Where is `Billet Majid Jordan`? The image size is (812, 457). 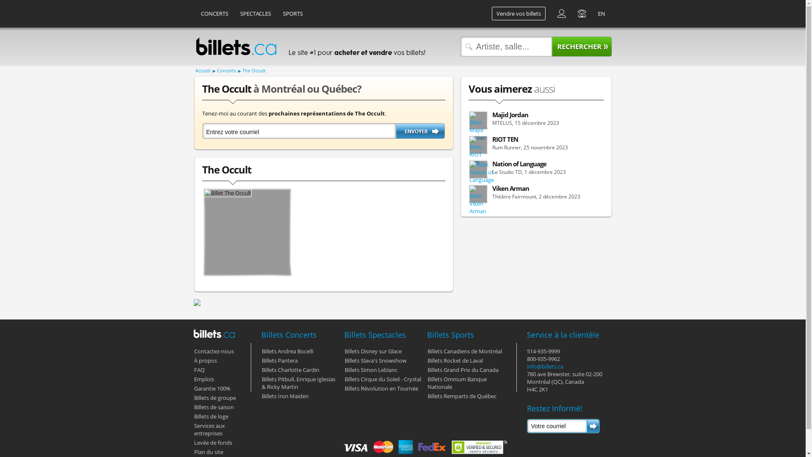 Billet Majid Jordan is located at coordinates (478, 127).